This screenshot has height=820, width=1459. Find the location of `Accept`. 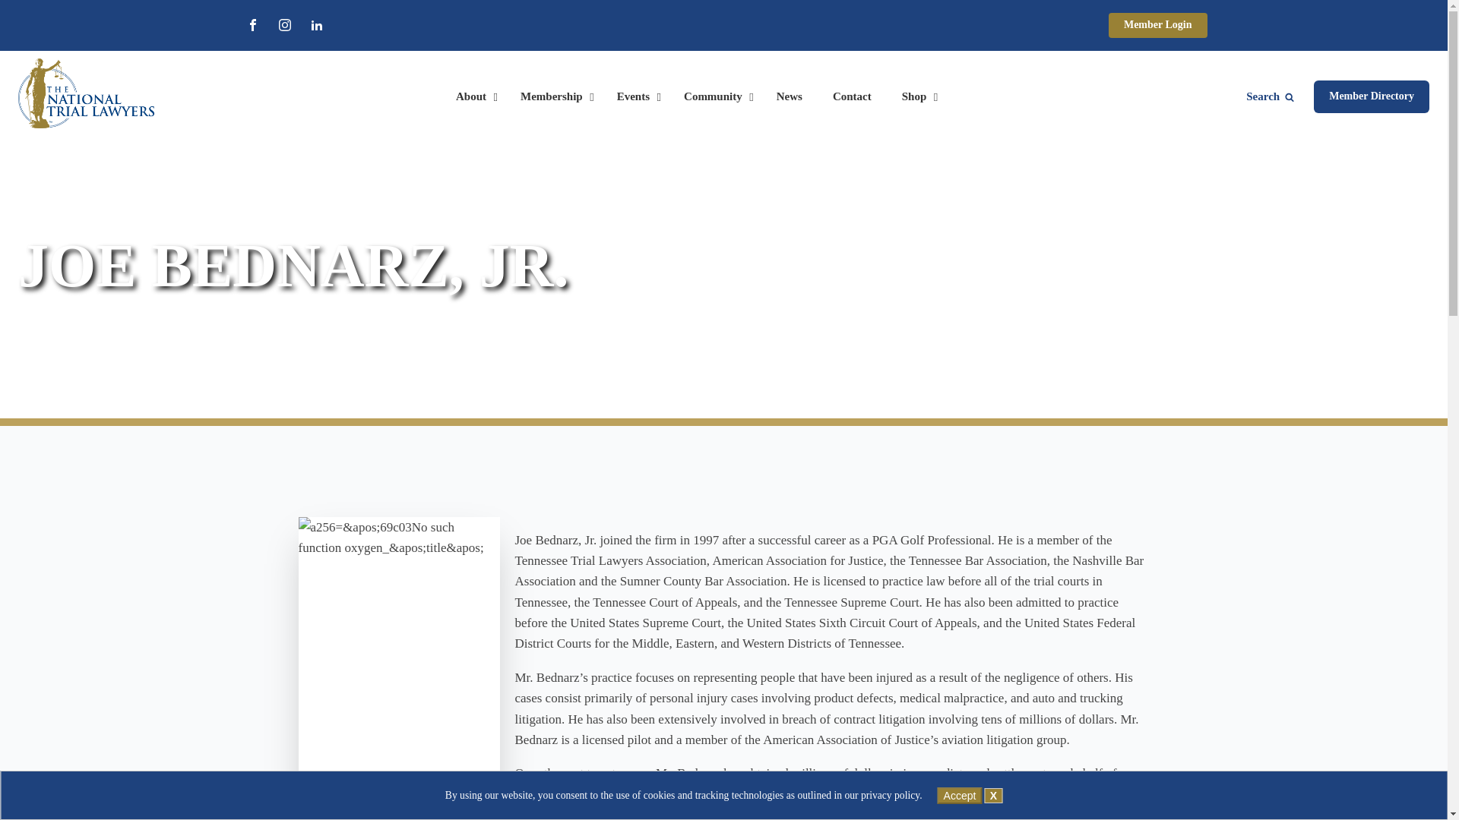

Accept is located at coordinates (960, 796).